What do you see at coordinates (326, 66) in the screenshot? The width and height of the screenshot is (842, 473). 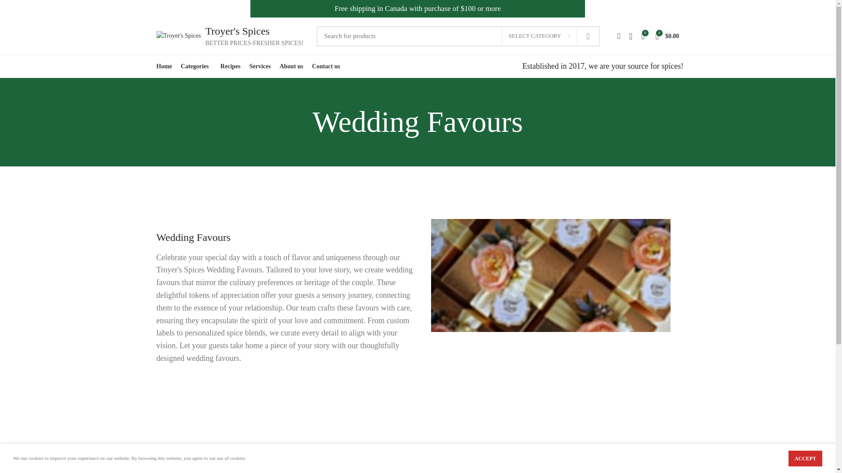 I see `Contact us` at bounding box center [326, 66].